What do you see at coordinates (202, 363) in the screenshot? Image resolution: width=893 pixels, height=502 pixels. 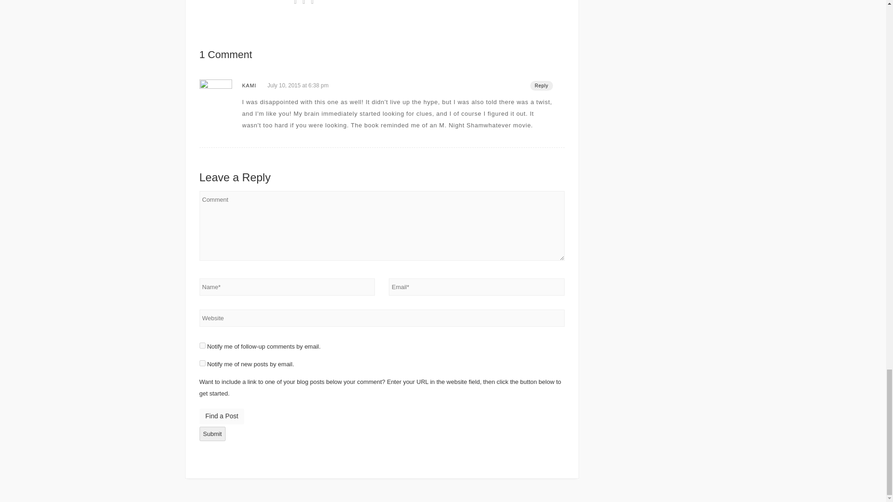 I see `subscribe` at bounding box center [202, 363].